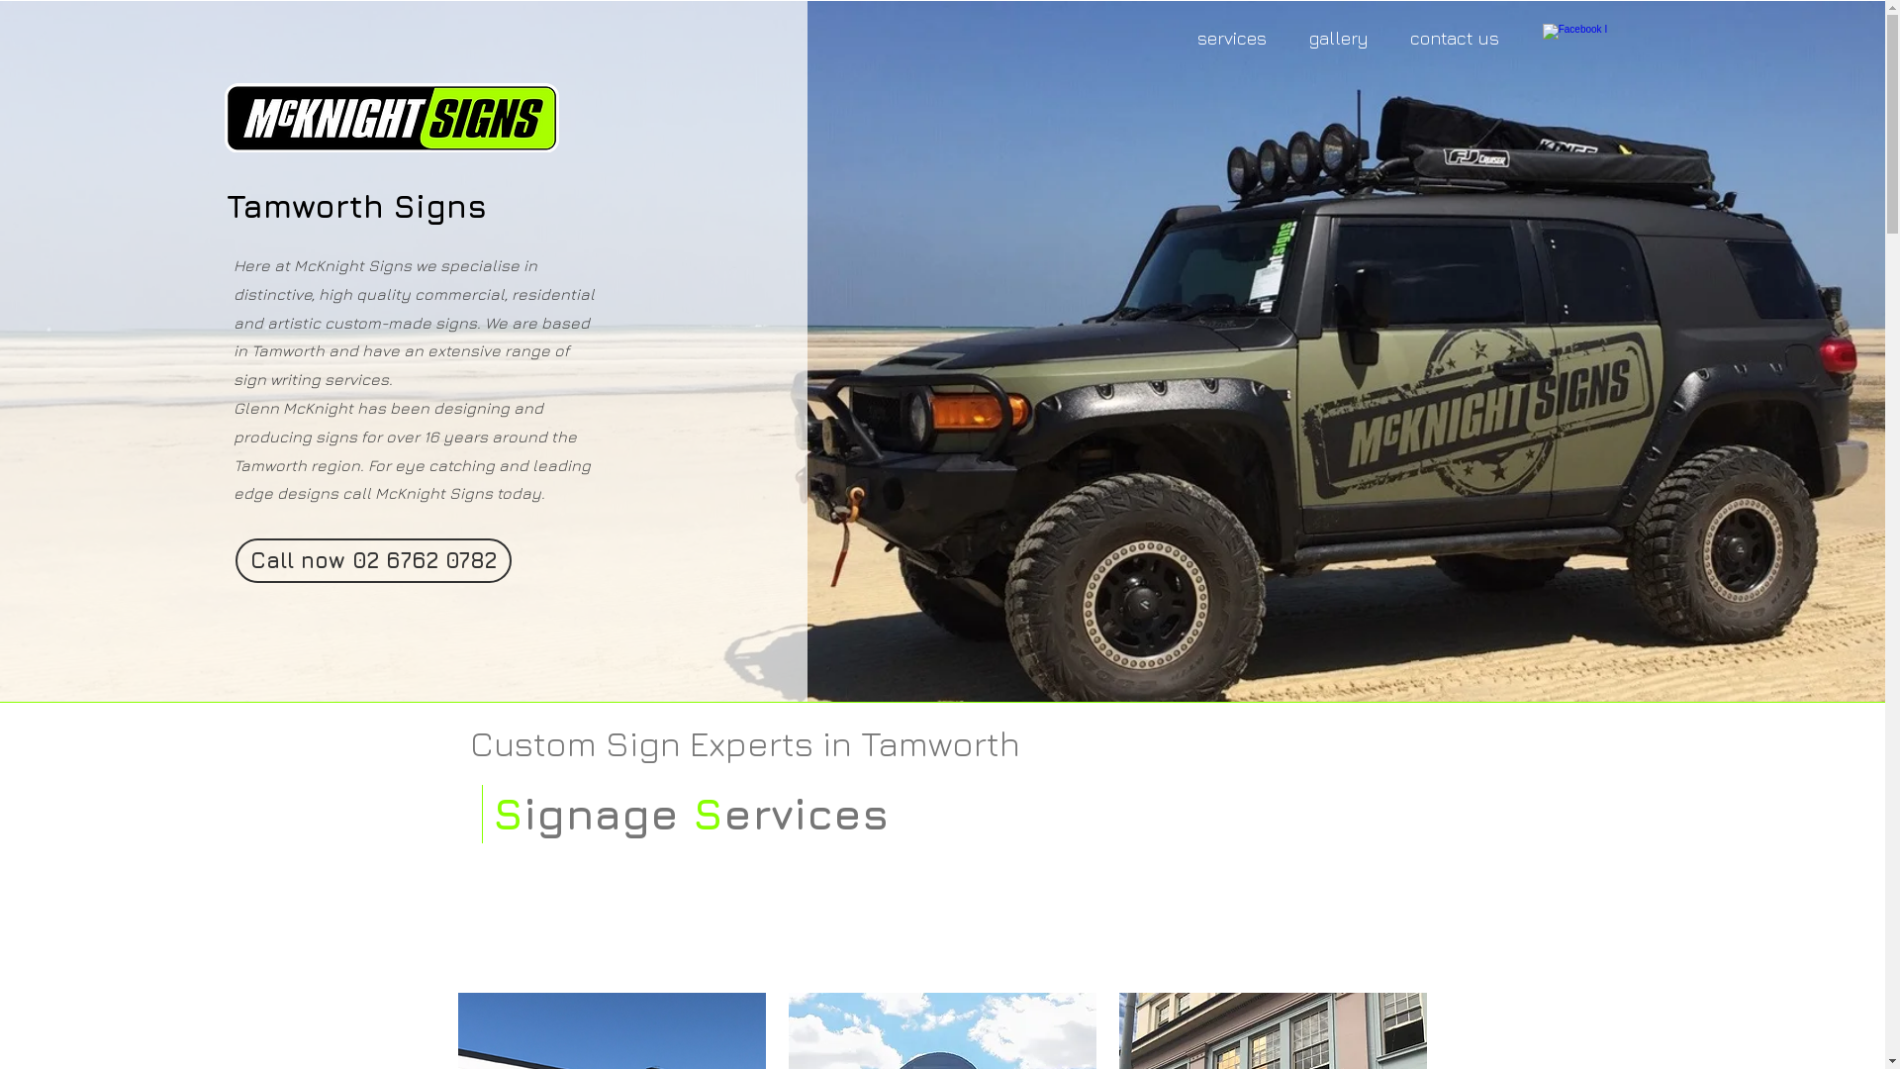  What do you see at coordinates (374, 560) in the screenshot?
I see `Call now 02 6762 0782` at bounding box center [374, 560].